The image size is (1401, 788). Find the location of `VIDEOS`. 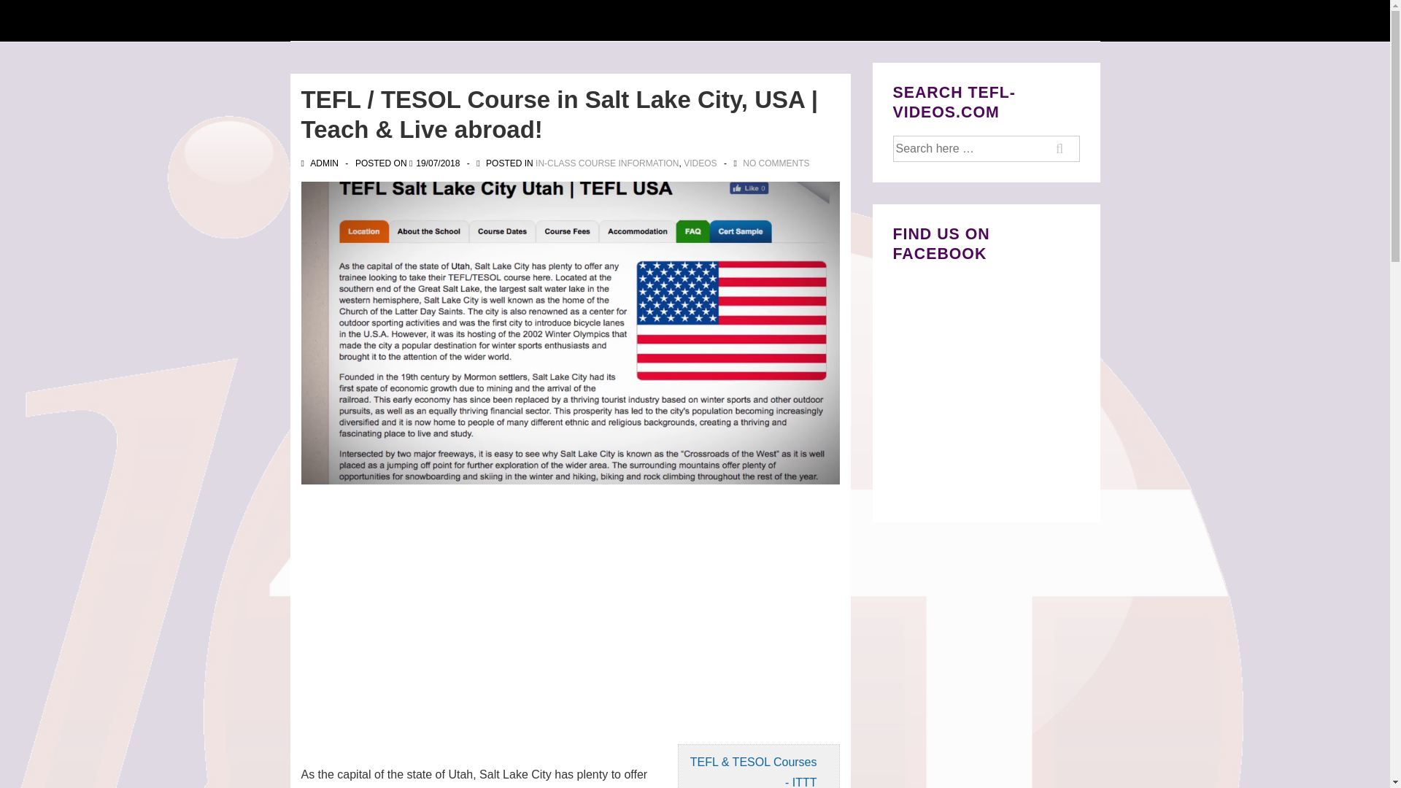

VIDEOS is located at coordinates (699, 163).